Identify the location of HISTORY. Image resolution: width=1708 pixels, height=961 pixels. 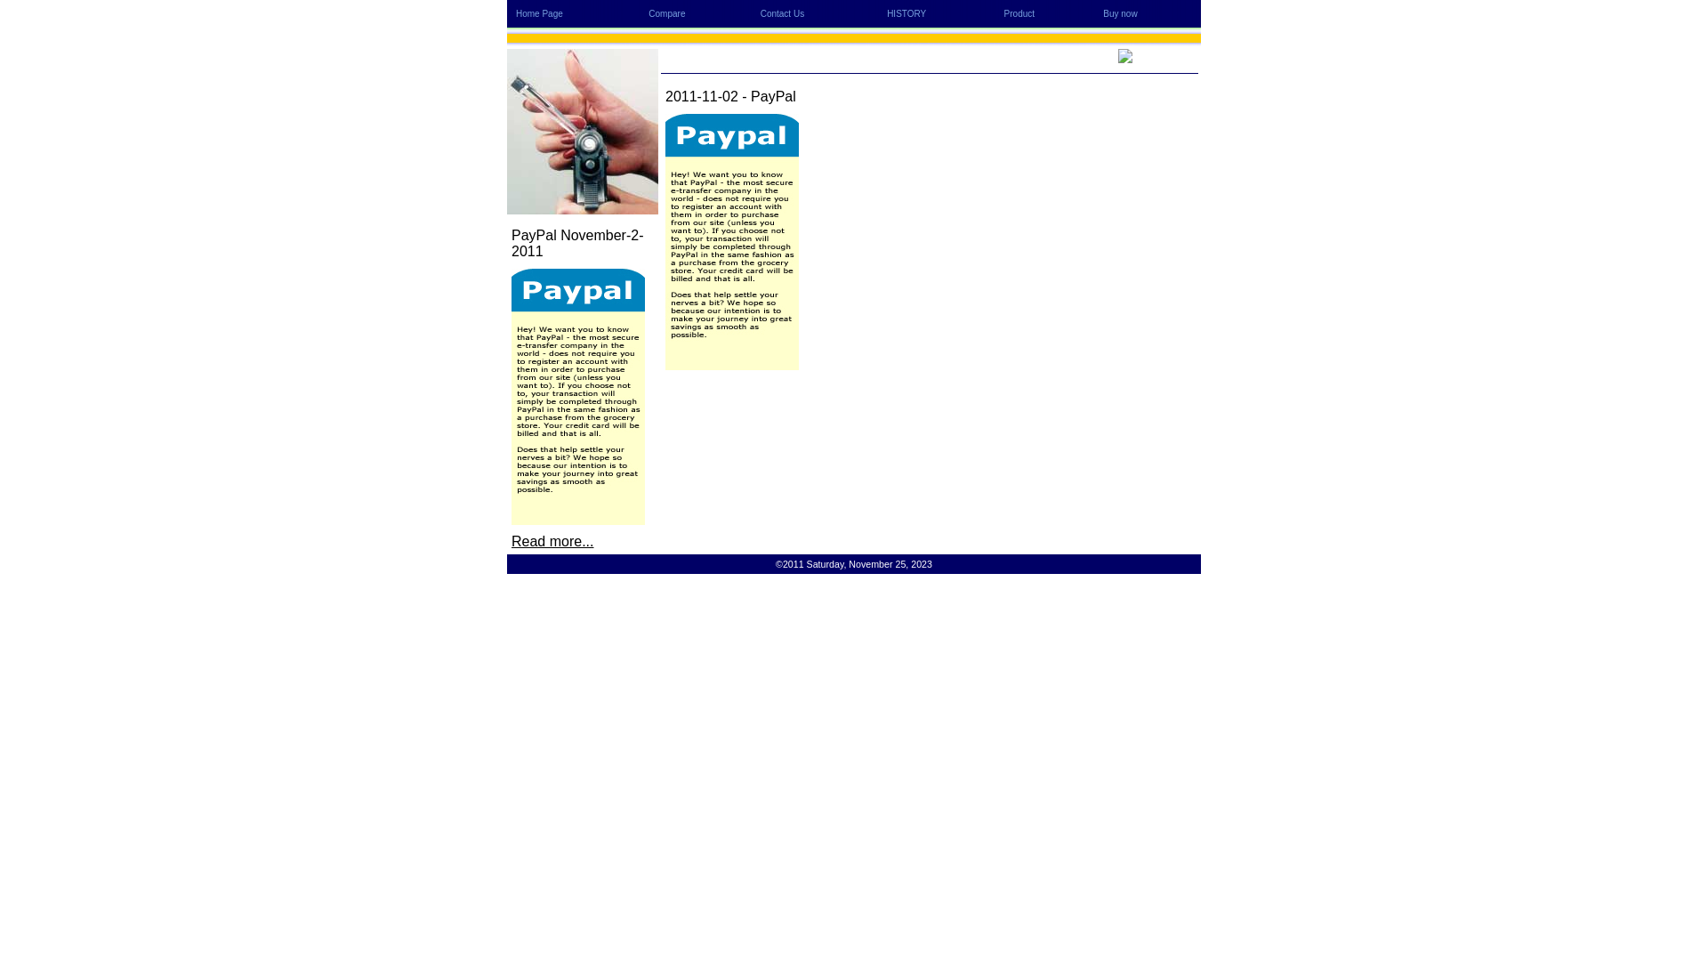
(906, 14).